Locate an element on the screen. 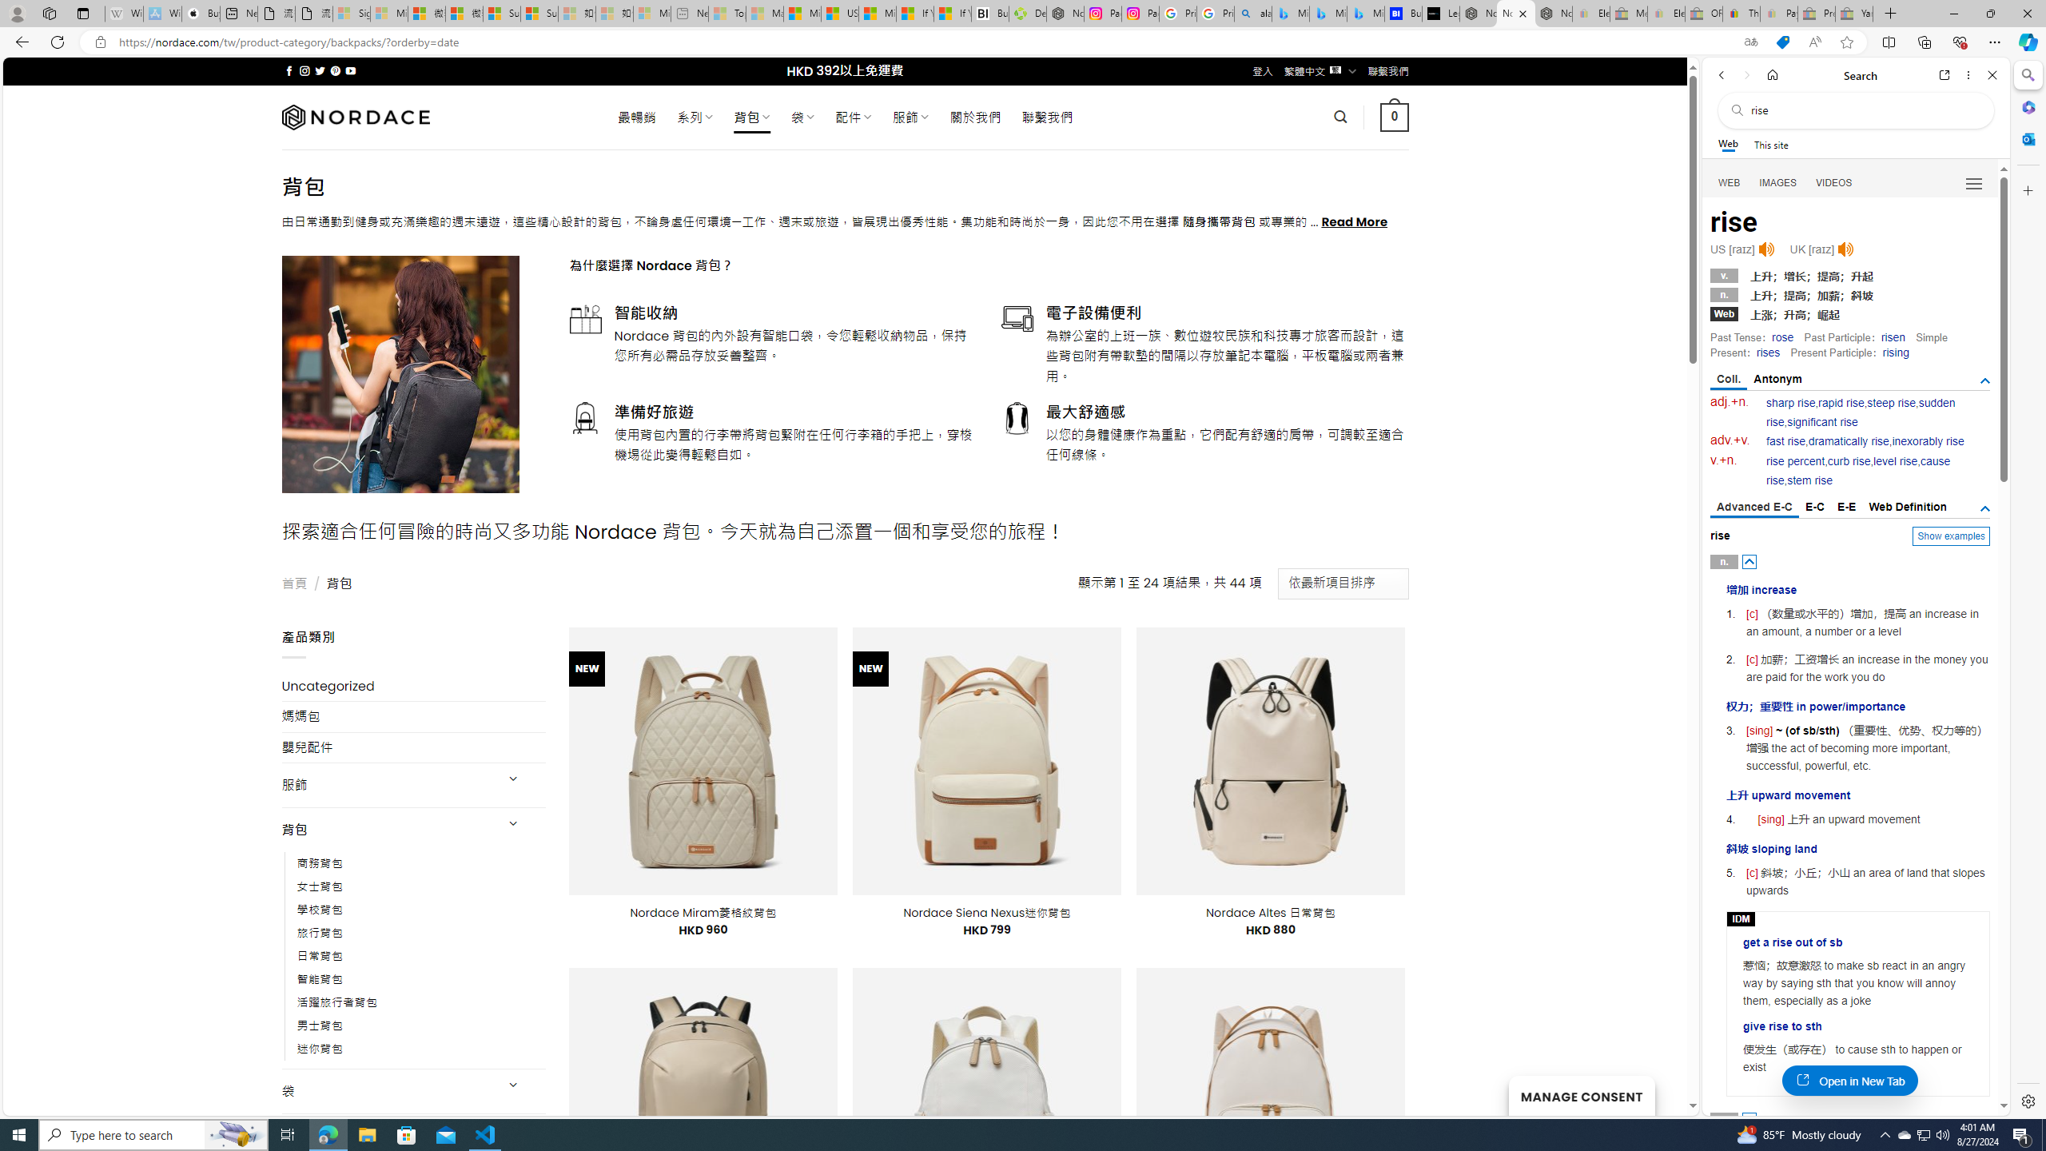  AutomationID: tgdef is located at coordinates (1985, 508).